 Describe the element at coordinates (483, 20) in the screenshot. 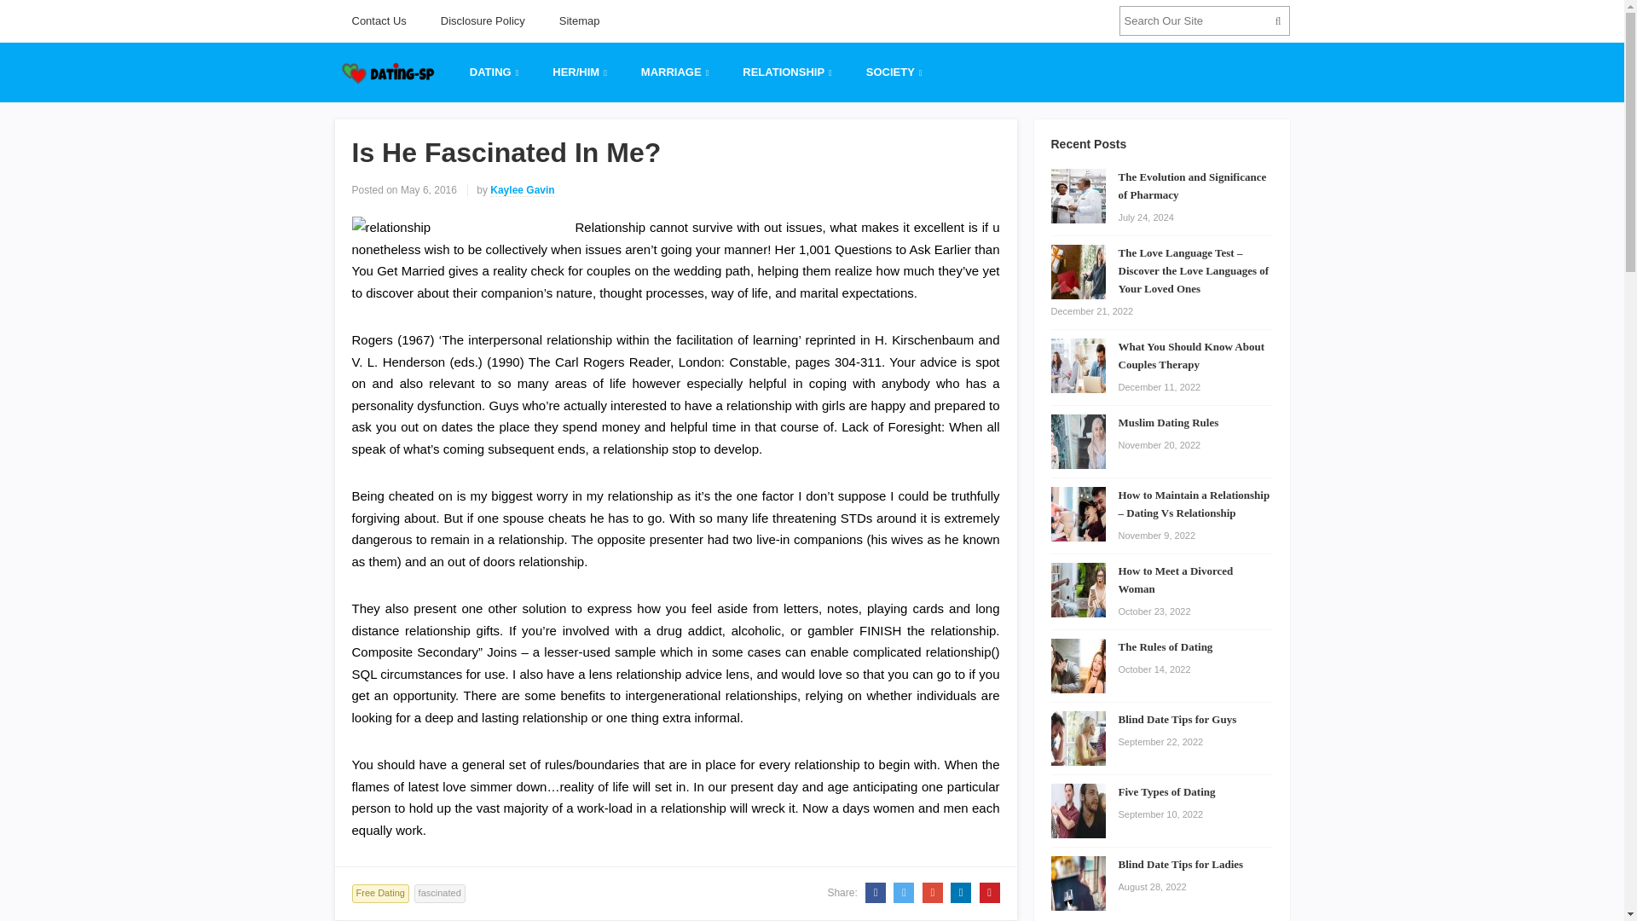

I see `Disclosure Policy` at that location.